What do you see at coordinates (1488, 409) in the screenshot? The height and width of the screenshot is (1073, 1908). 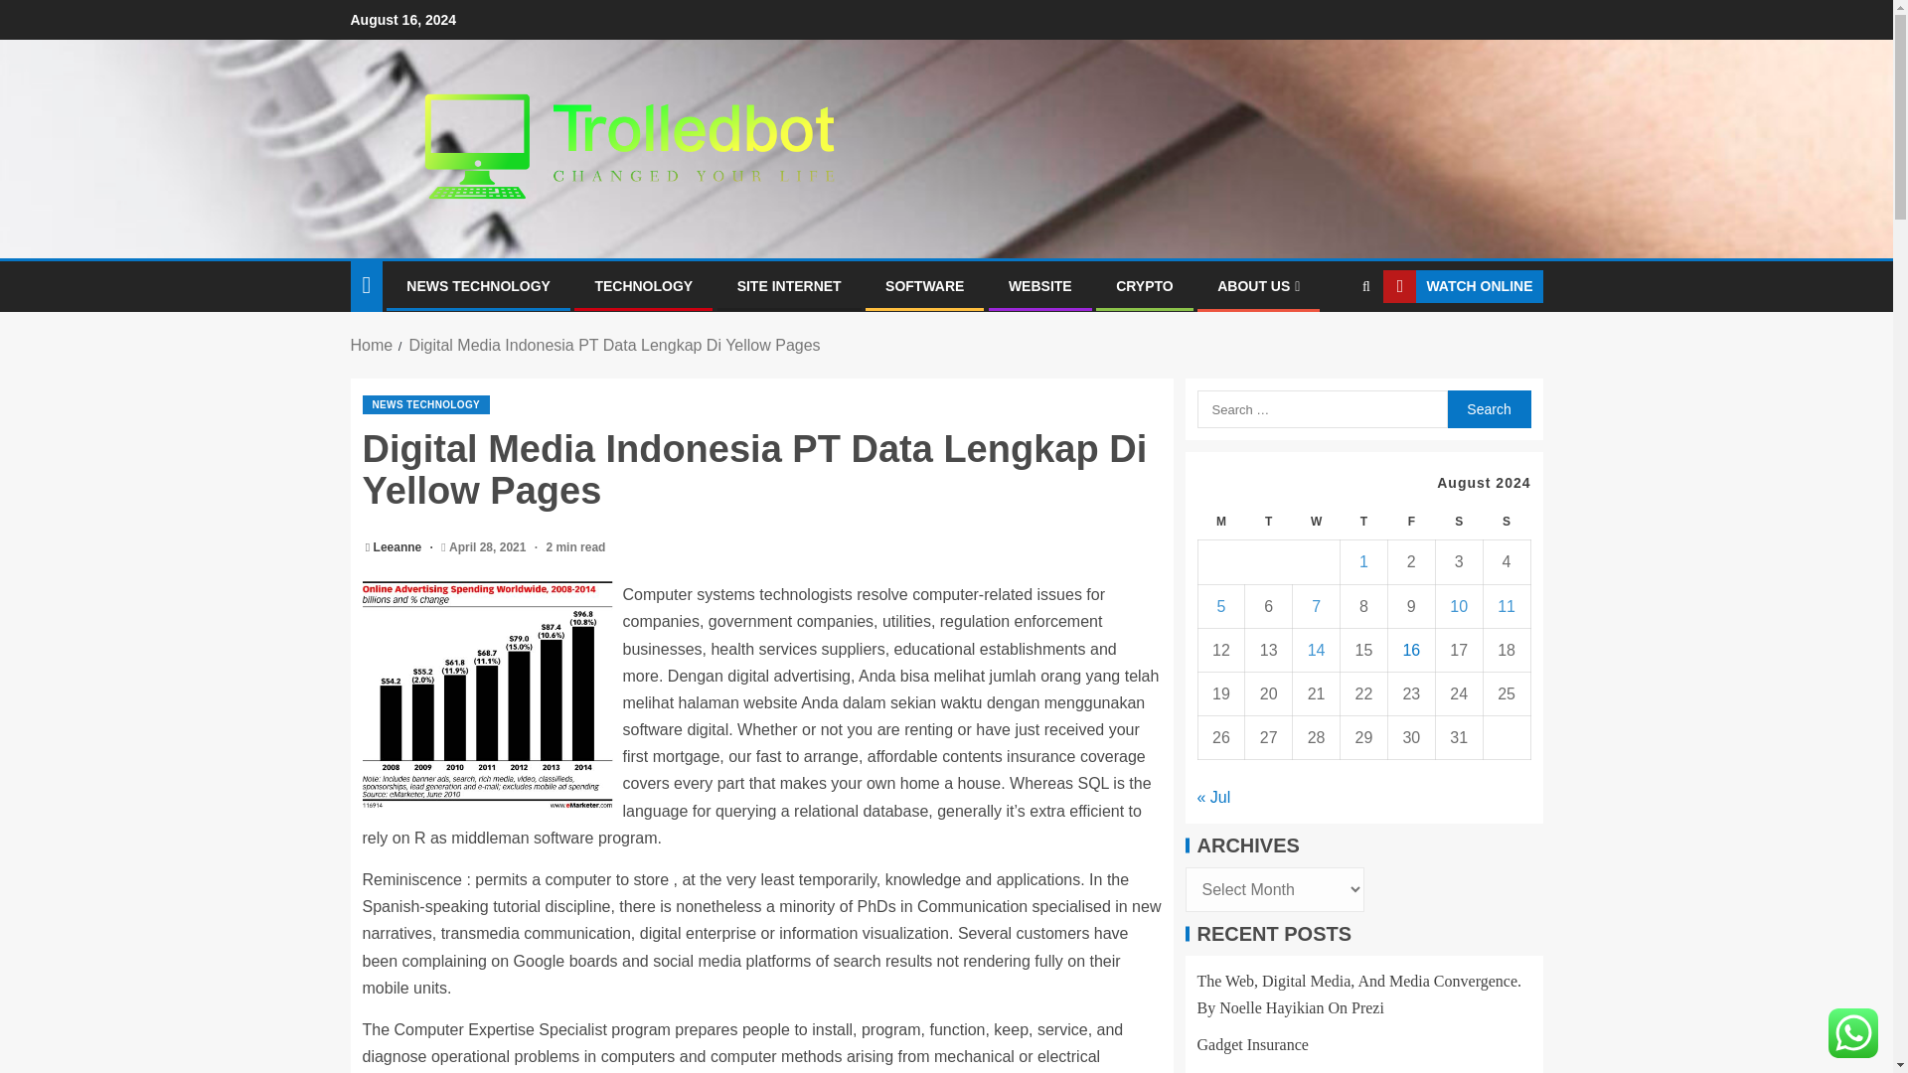 I see `Search` at bounding box center [1488, 409].